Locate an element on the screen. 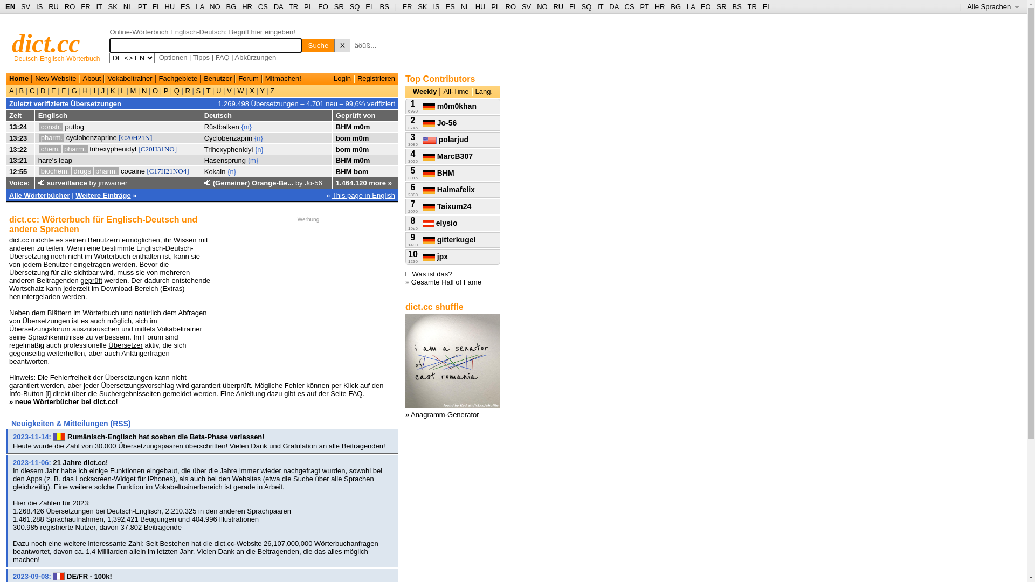  SK is located at coordinates (423, 6).